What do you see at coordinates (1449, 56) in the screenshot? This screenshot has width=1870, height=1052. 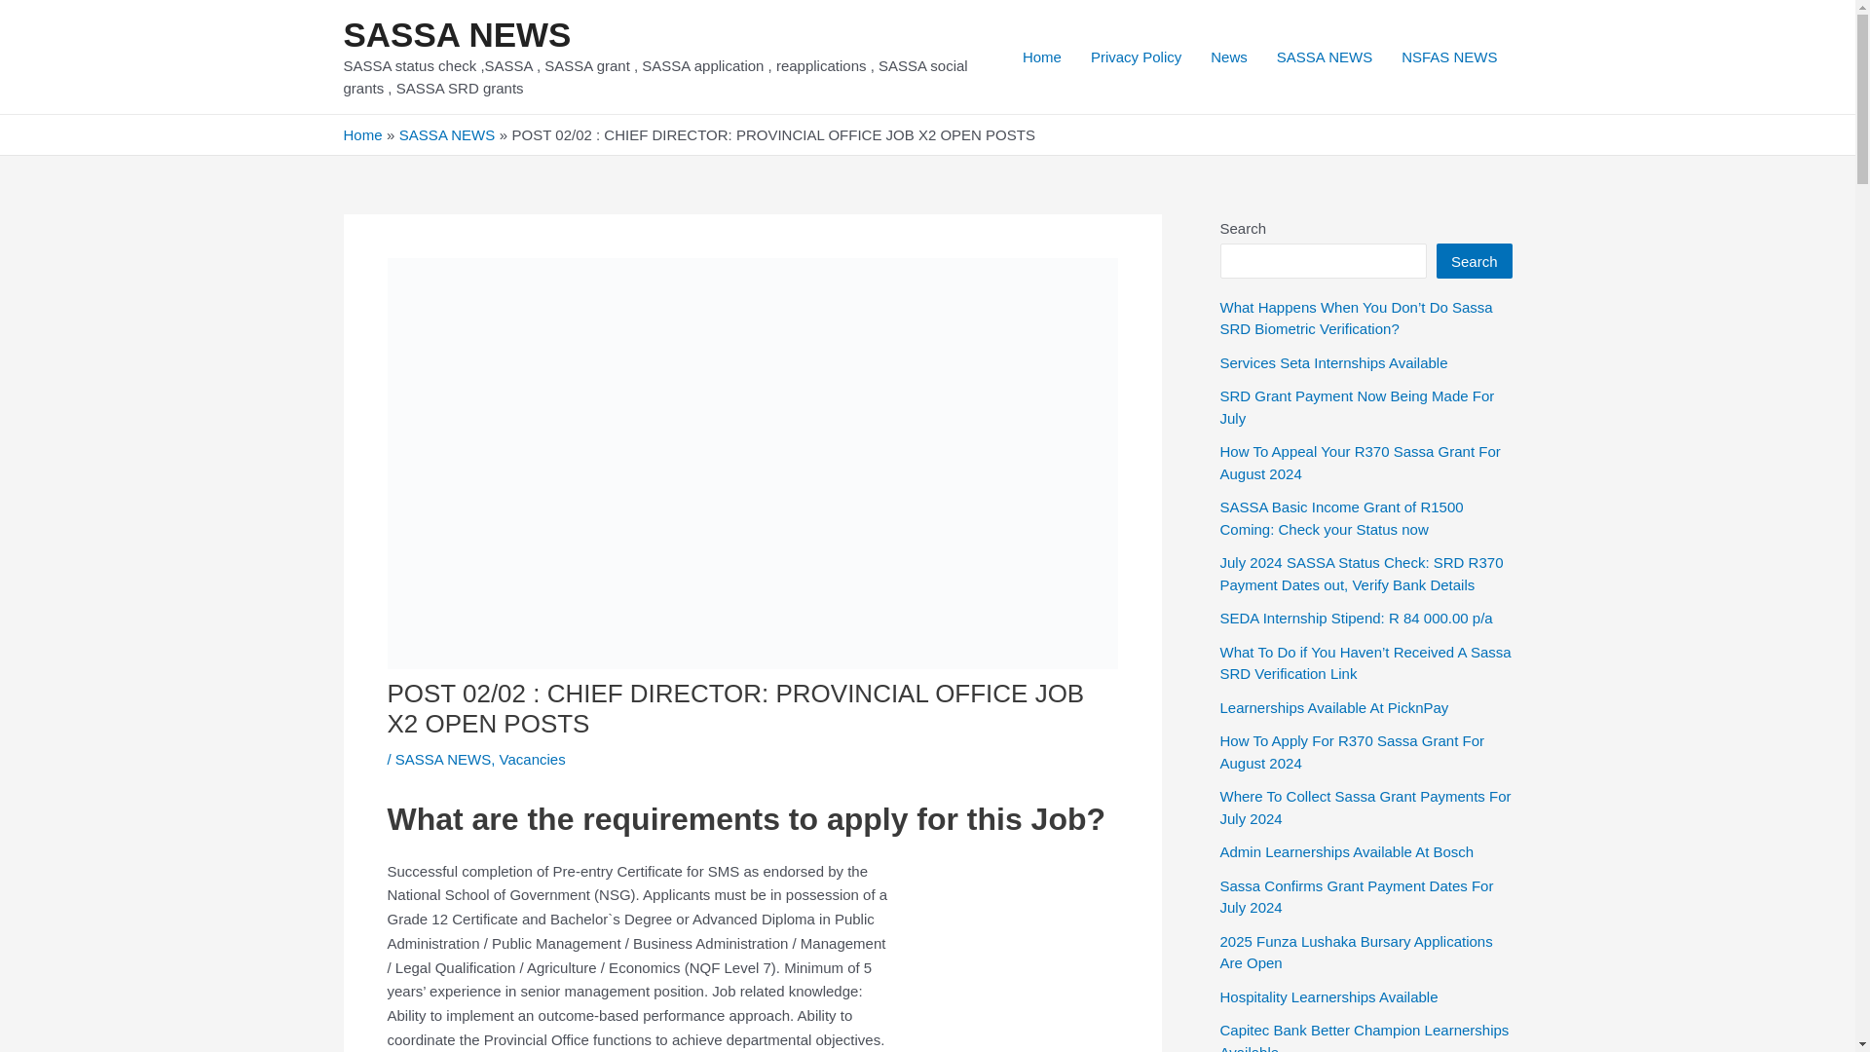 I see `NSFAS NEWS` at bounding box center [1449, 56].